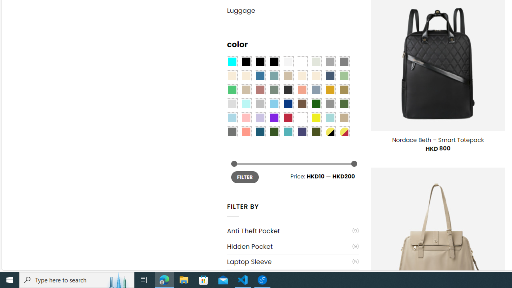  Describe the element at coordinates (293, 231) in the screenshot. I see `Anti Theft Pocket(9)` at that location.